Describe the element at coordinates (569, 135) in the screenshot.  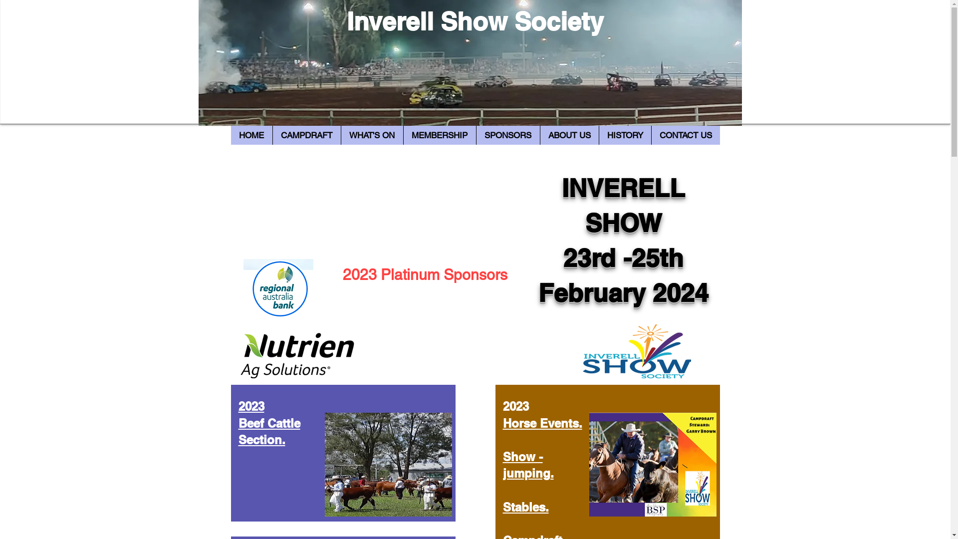
I see `ABOUT US` at that location.